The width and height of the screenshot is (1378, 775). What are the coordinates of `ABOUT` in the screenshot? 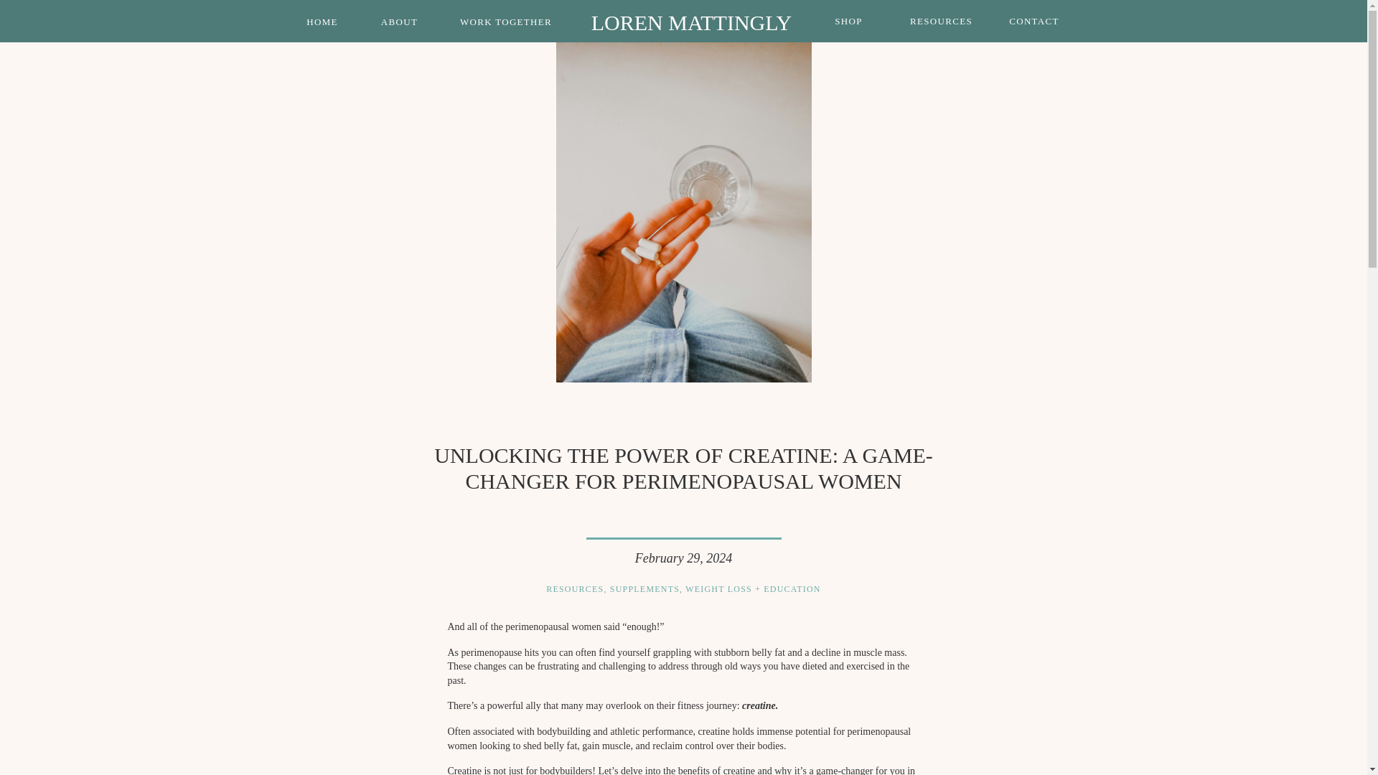 It's located at (399, 22).